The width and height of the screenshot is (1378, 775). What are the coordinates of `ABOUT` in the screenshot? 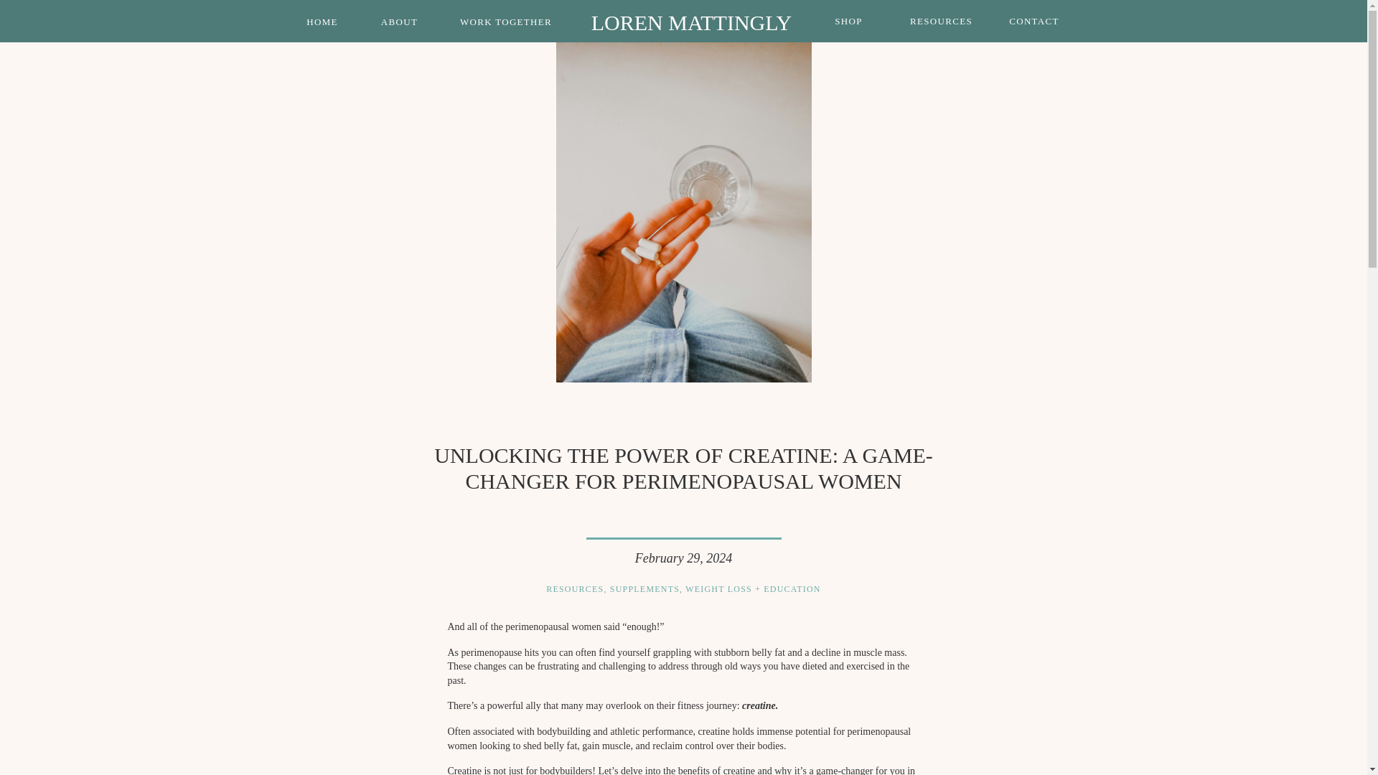 It's located at (399, 22).